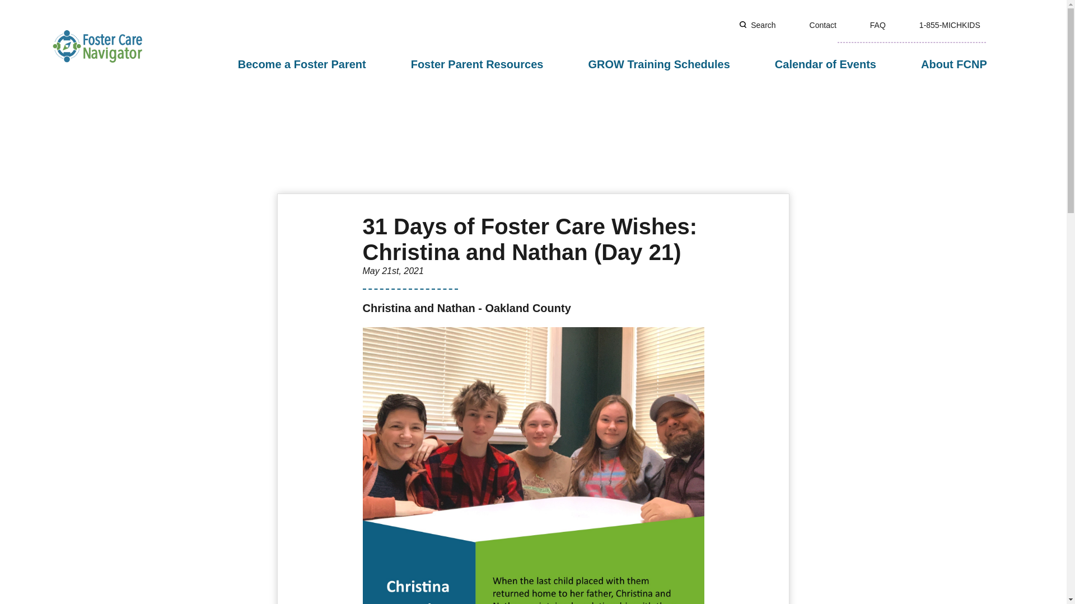 The image size is (1075, 604). What do you see at coordinates (482, 65) in the screenshot?
I see `Foster Parent Resources` at bounding box center [482, 65].